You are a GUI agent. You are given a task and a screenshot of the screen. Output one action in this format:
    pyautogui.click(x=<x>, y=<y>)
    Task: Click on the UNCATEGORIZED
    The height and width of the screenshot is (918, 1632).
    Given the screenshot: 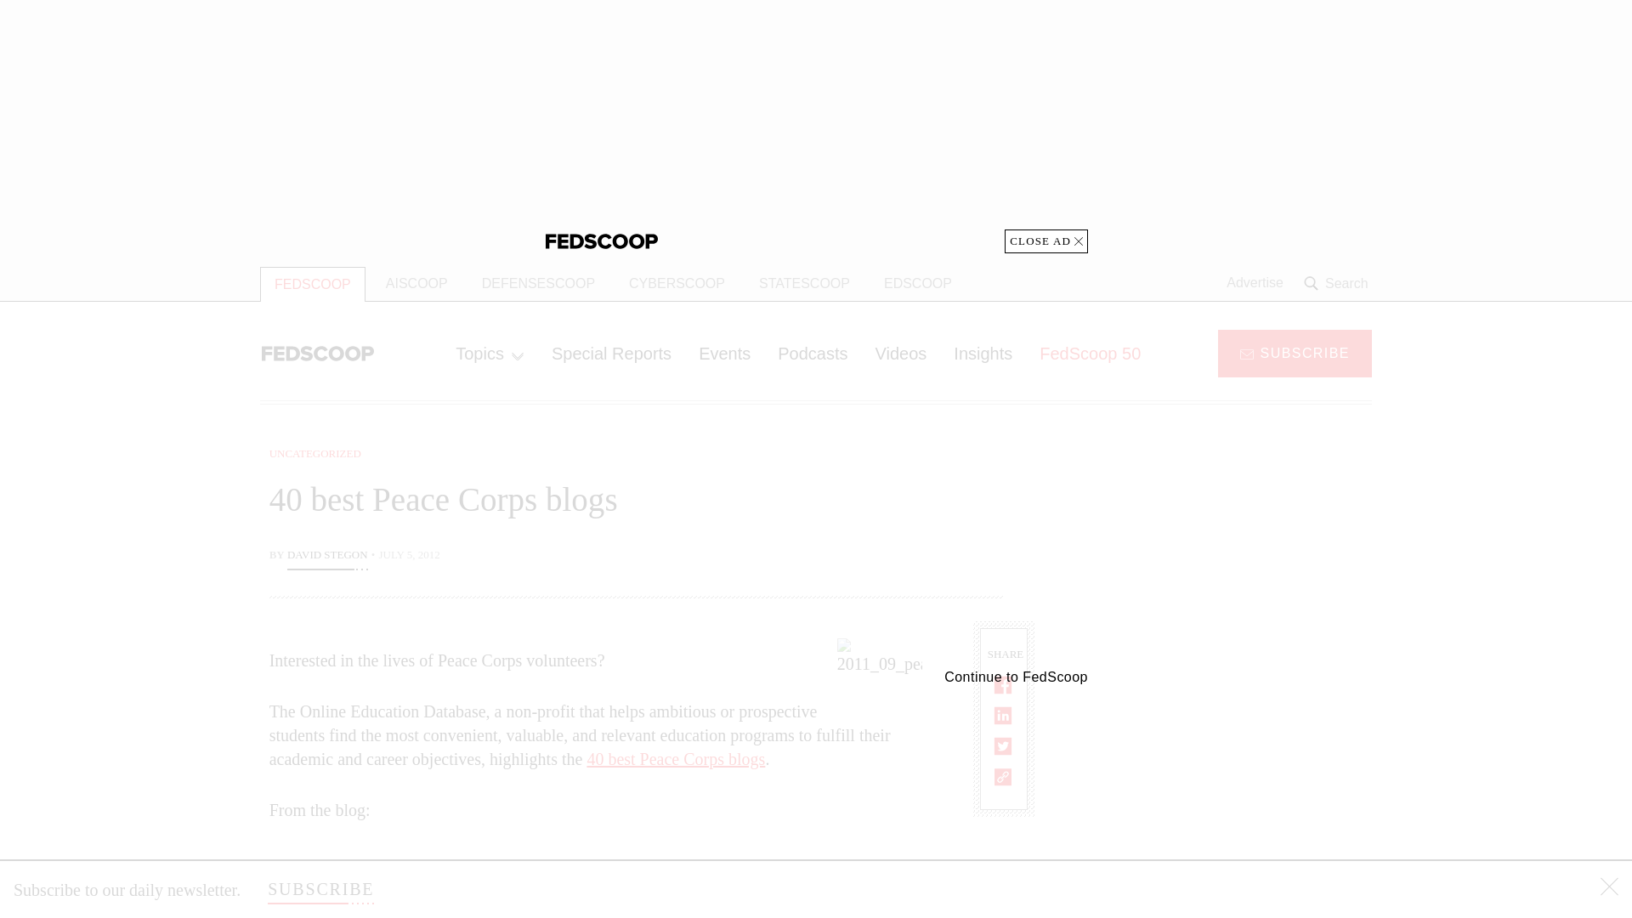 What is the action you would take?
    pyautogui.click(x=314, y=453)
    